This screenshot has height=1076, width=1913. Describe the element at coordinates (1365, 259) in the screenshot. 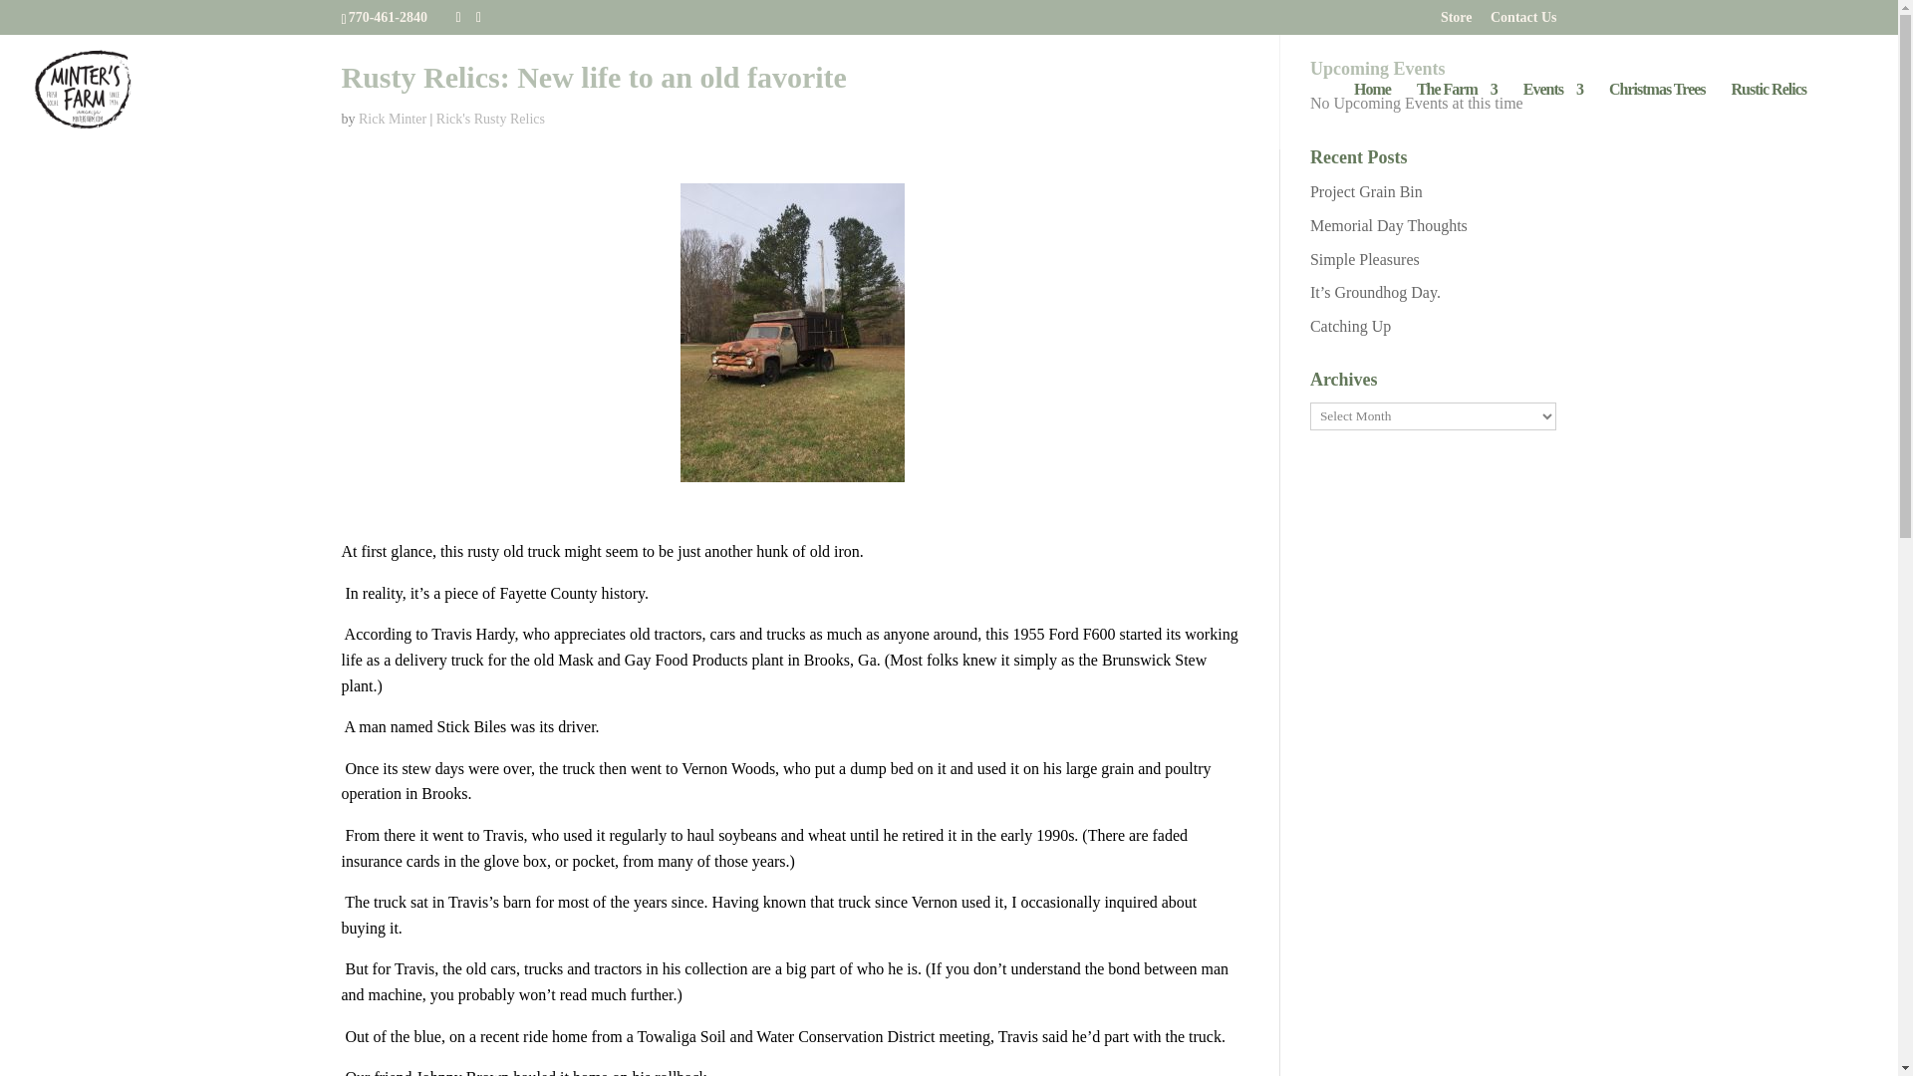

I see `Simple Pleasures` at that location.